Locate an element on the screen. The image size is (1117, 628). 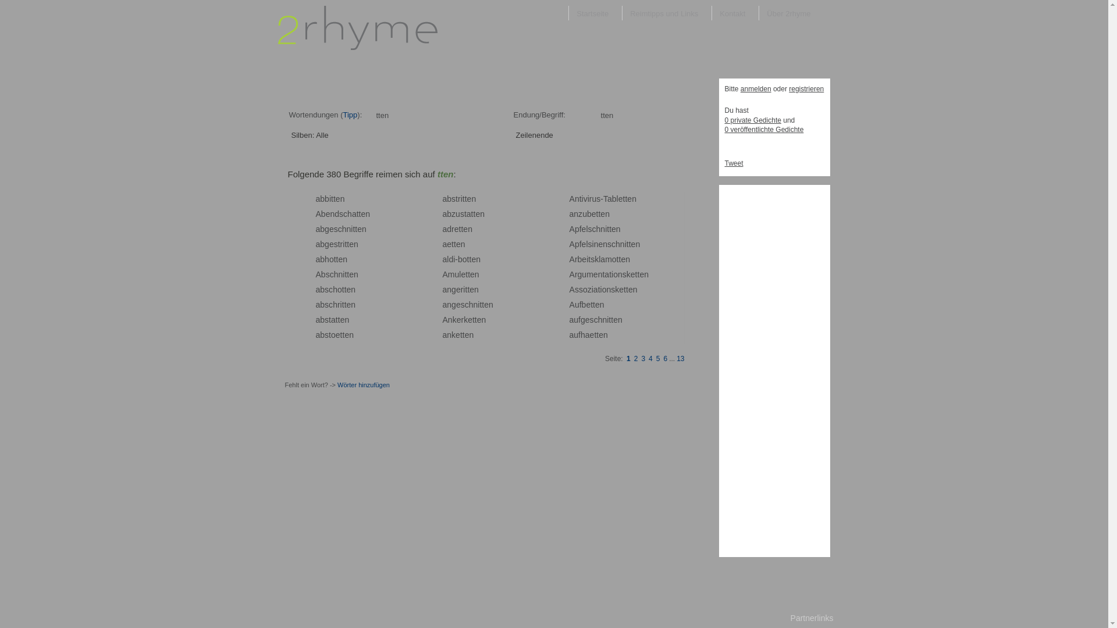
e is located at coordinates (332, 229).